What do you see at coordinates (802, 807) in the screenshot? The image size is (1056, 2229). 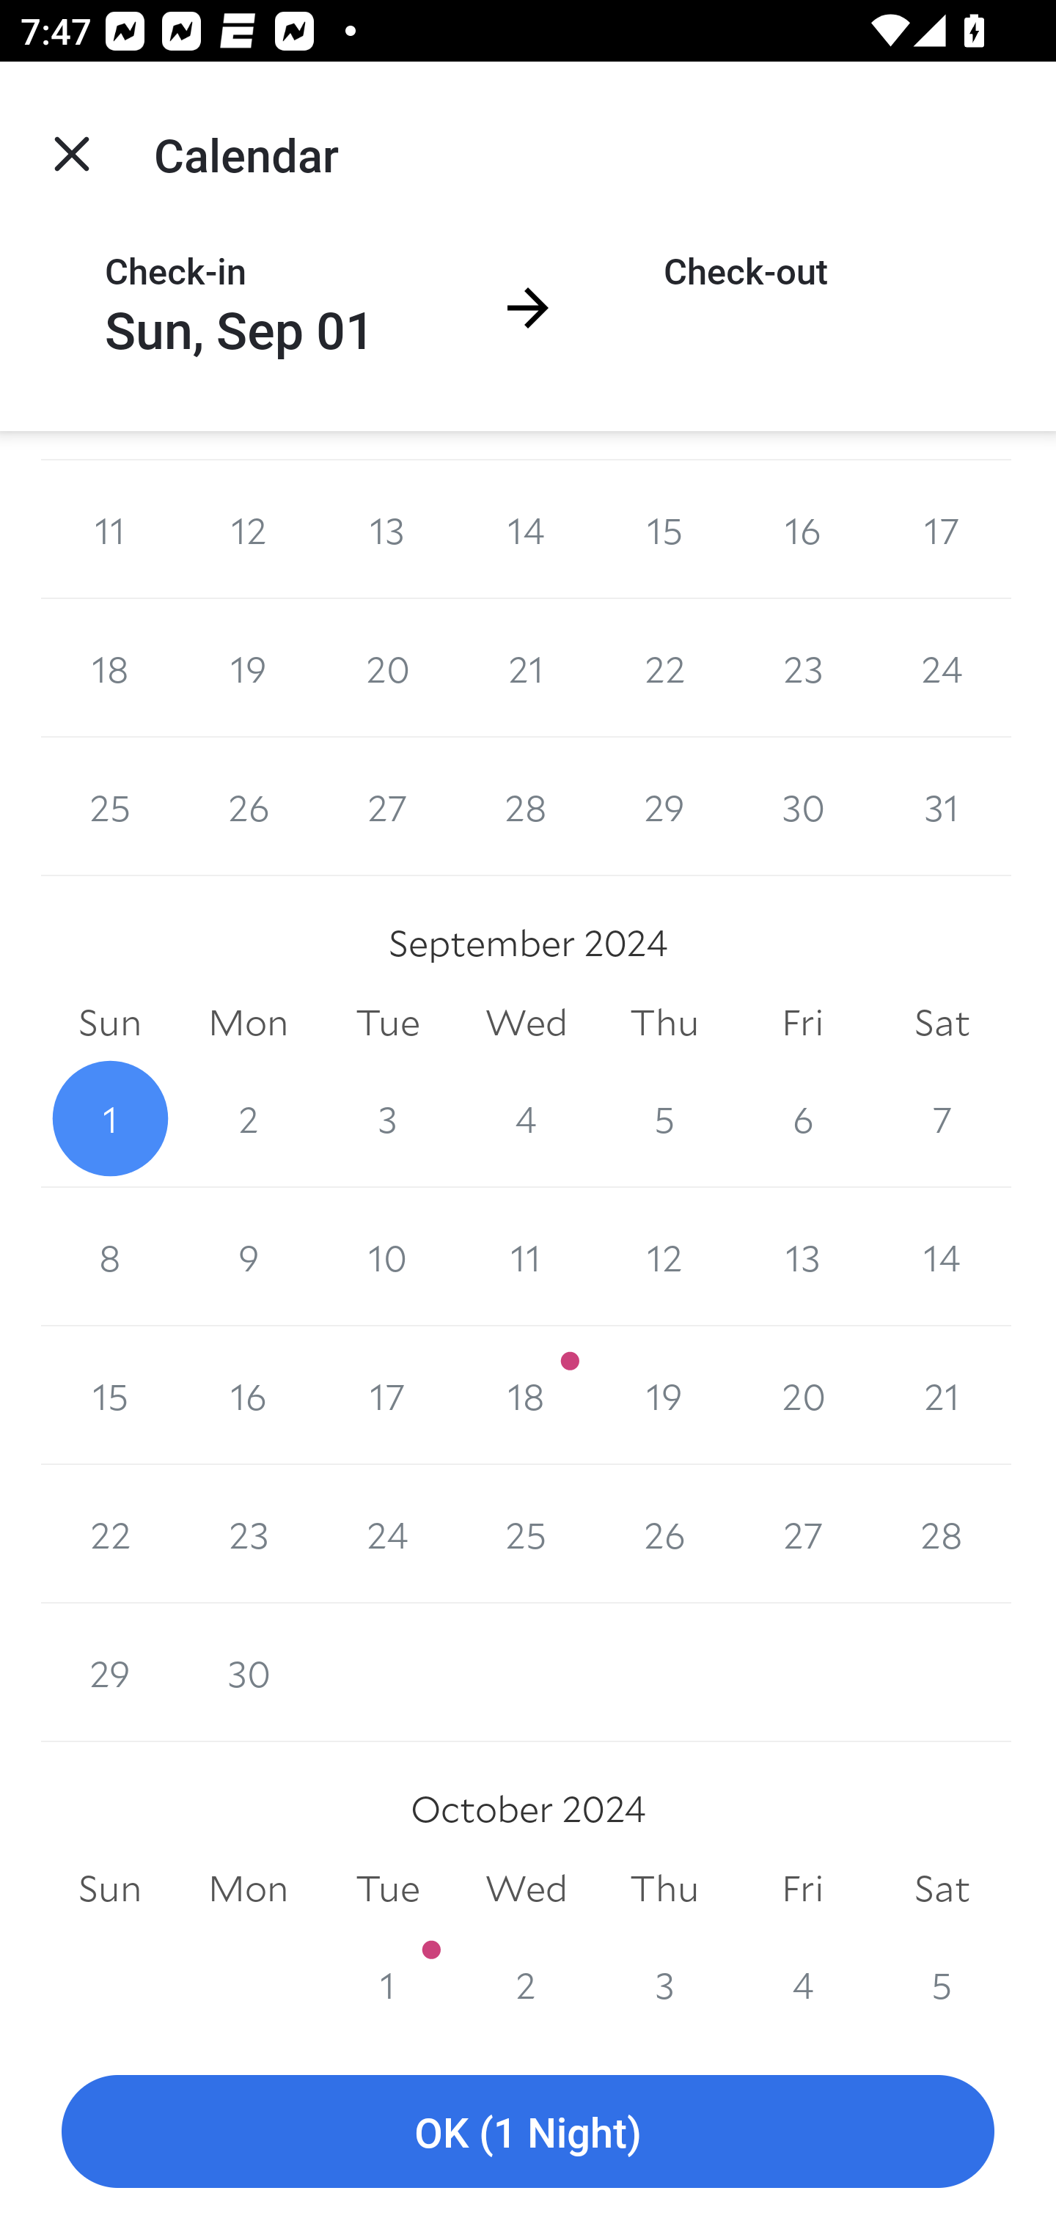 I see `30 30 August 2024` at bounding box center [802, 807].